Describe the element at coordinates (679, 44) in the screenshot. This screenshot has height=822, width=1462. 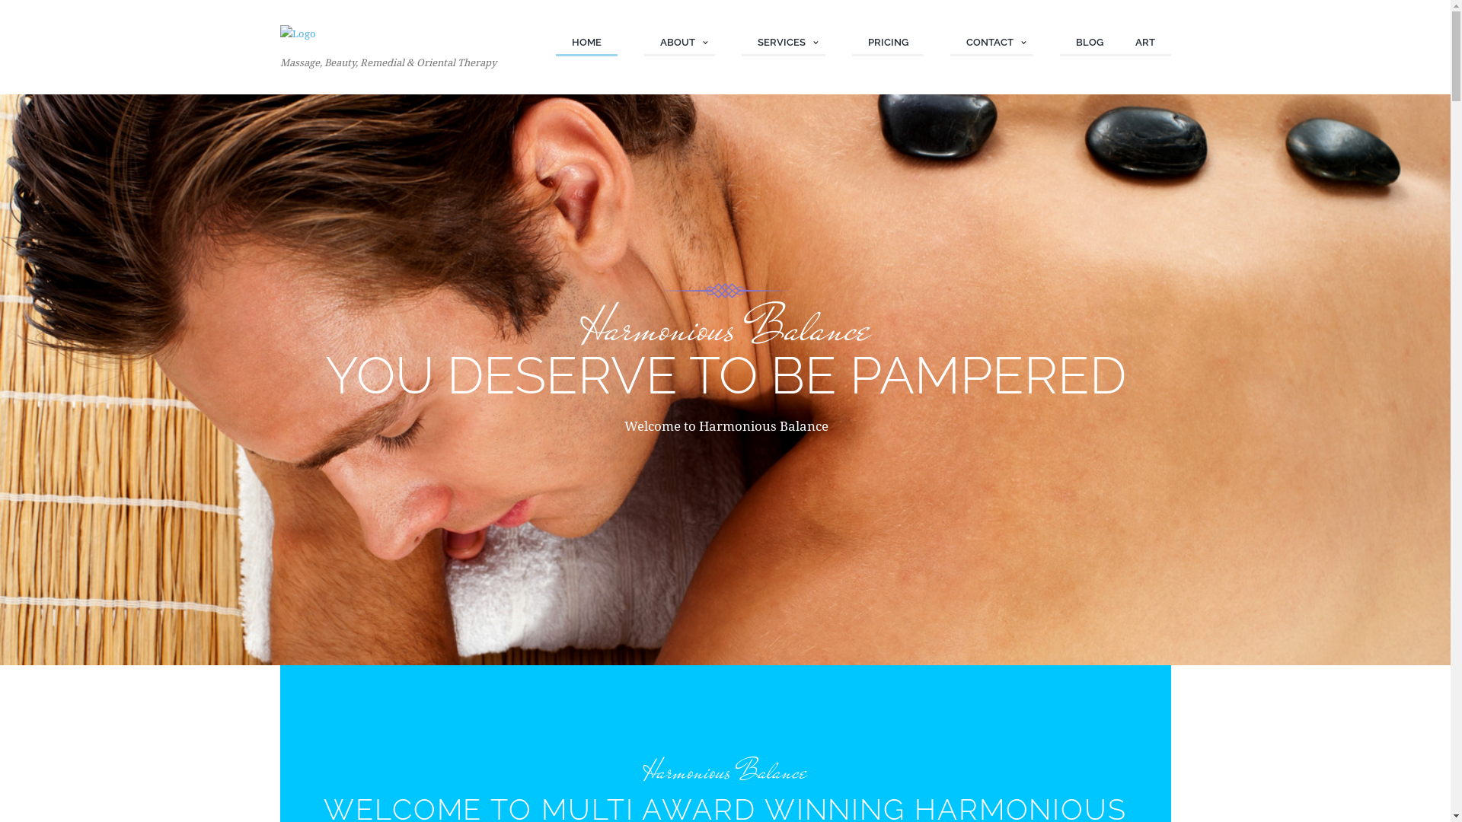
I see `ABOUT` at that location.